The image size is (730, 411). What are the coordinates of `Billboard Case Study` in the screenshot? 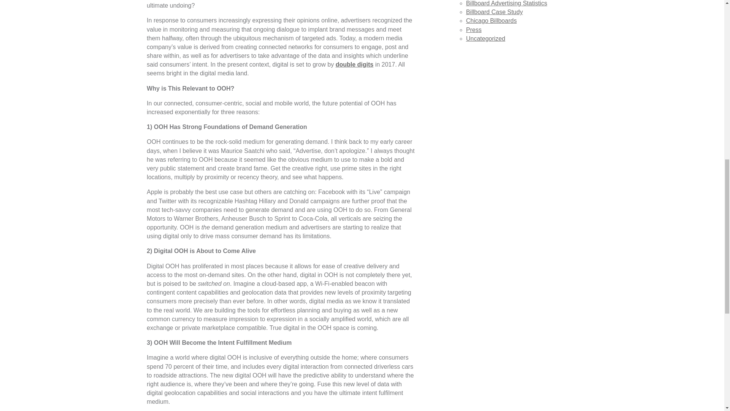 It's located at (494, 11).